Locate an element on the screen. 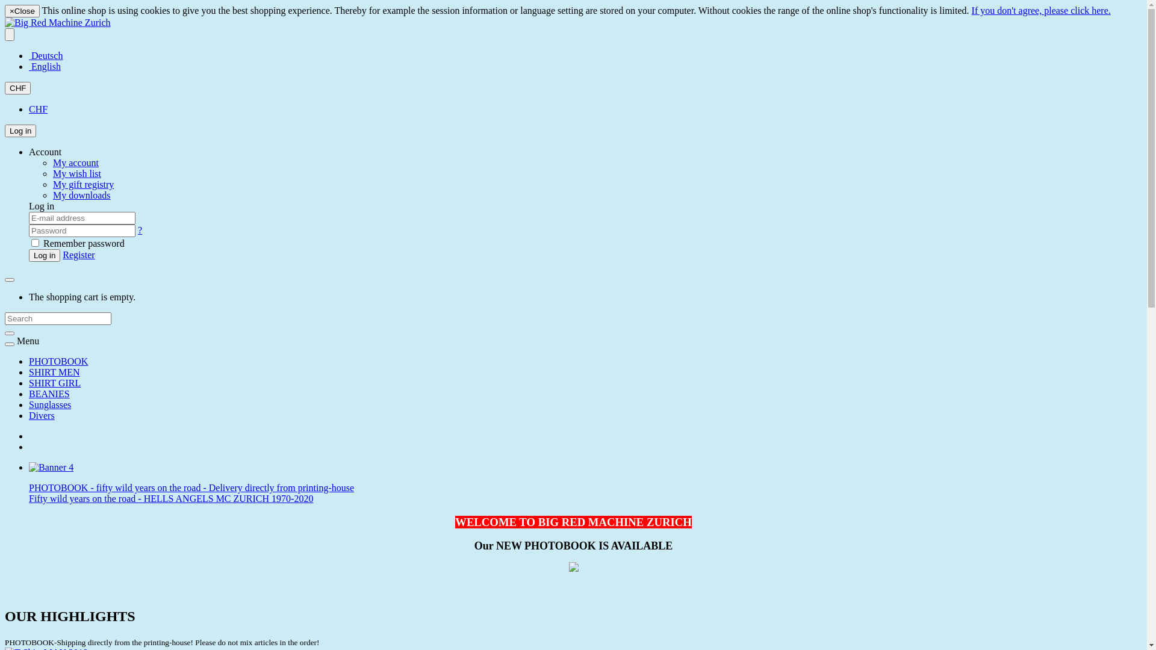 This screenshot has height=650, width=1156. My account is located at coordinates (76, 162).